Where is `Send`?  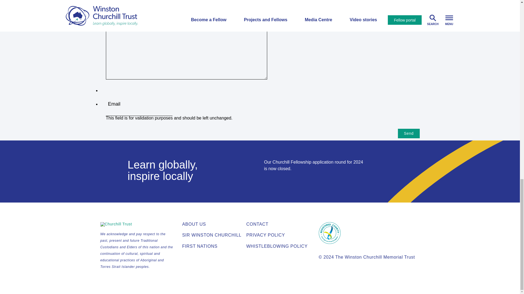
Send is located at coordinates (409, 133).